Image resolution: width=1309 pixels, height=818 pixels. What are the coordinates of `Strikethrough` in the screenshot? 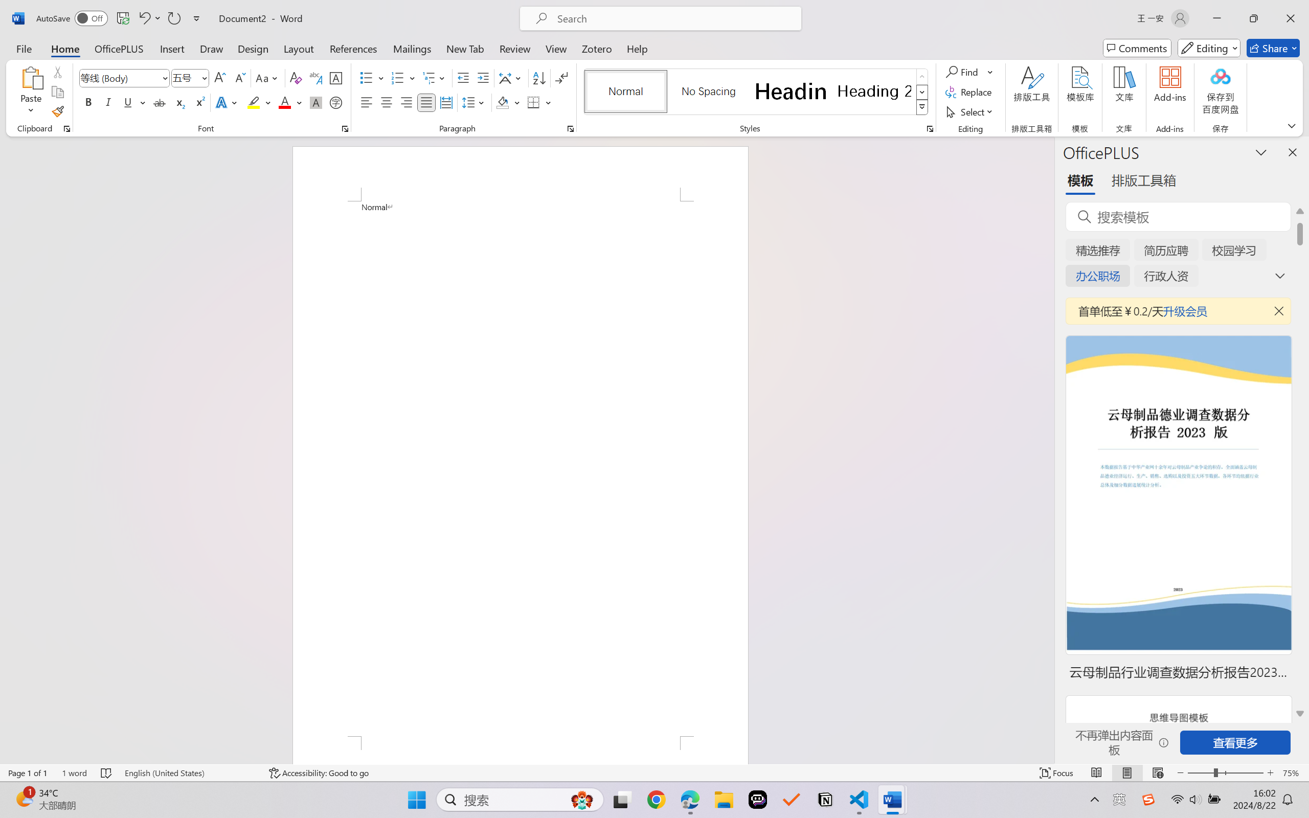 It's located at (160, 102).